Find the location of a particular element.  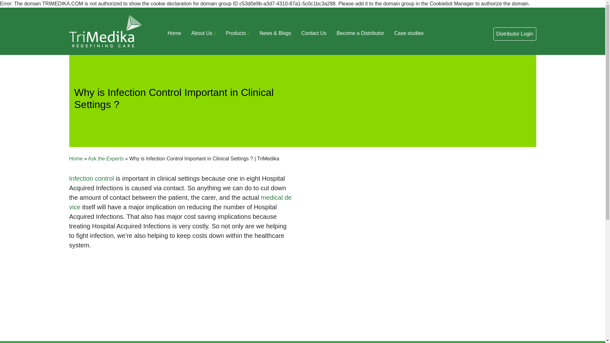

Contact Us is located at coordinates (313, 35).